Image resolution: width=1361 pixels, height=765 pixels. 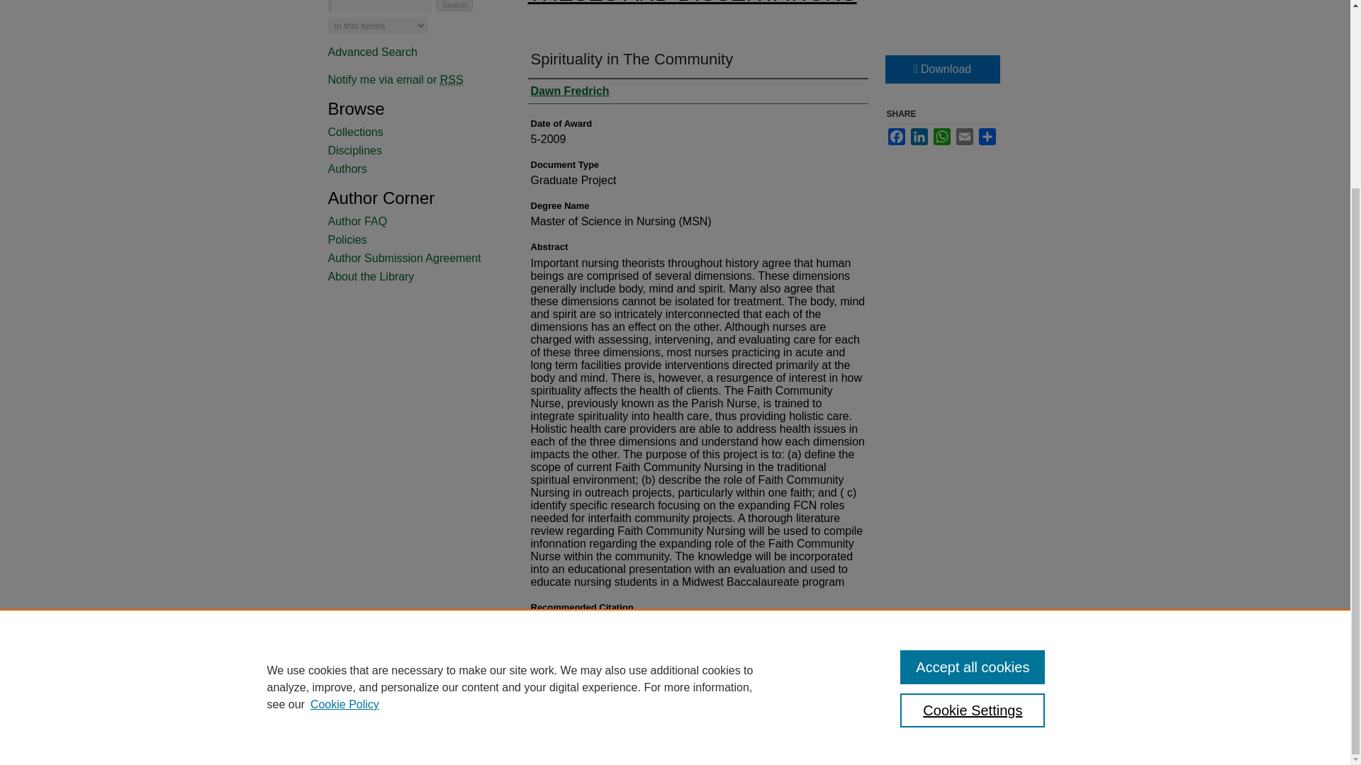 I want to click on Dawn Fredrich, so click(x=569, y=91).